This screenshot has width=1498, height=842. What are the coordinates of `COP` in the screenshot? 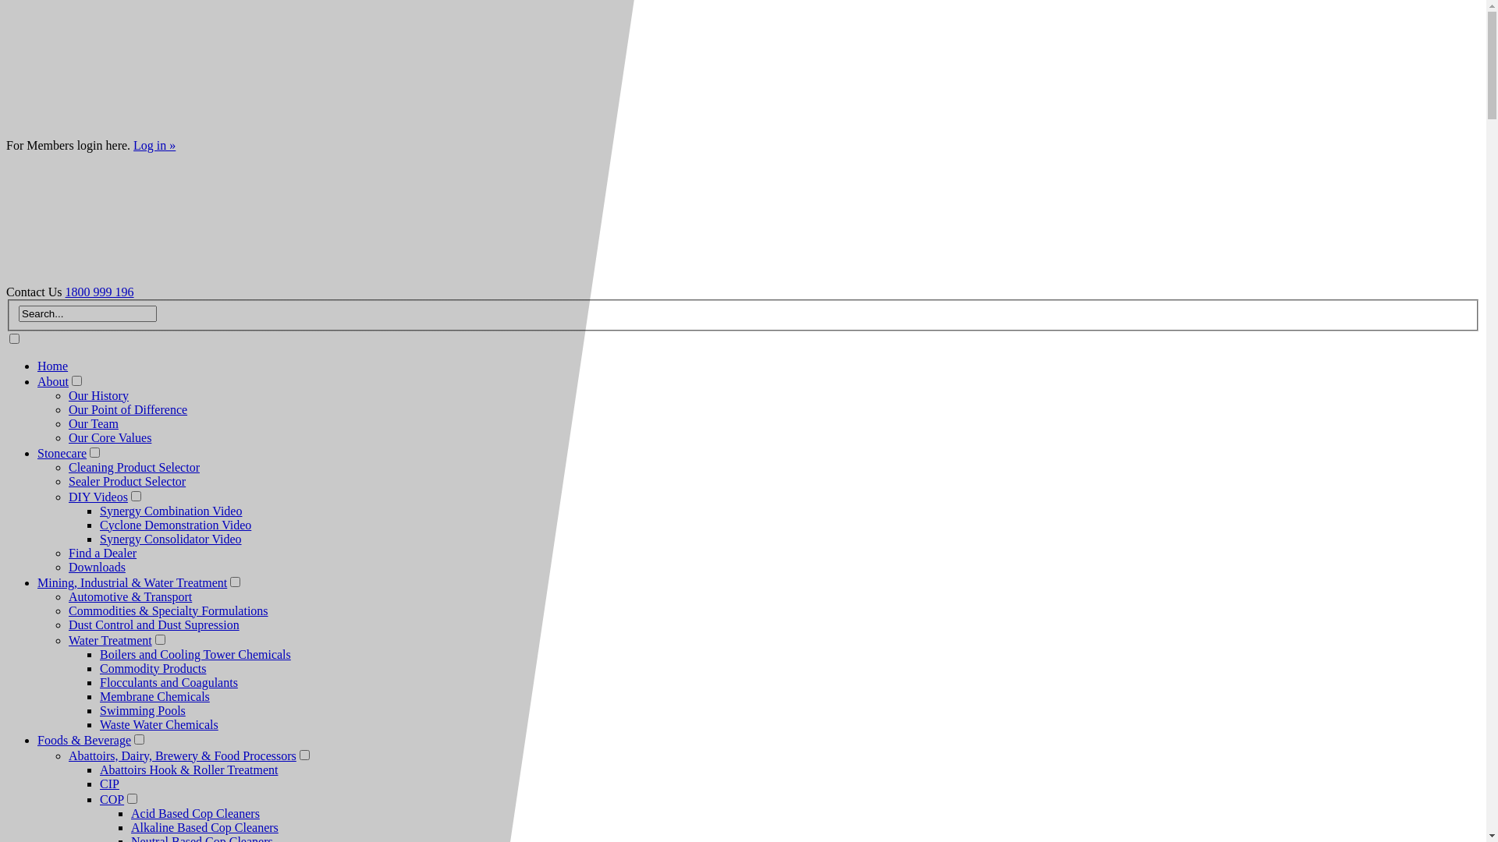 It's located at (112, 800).